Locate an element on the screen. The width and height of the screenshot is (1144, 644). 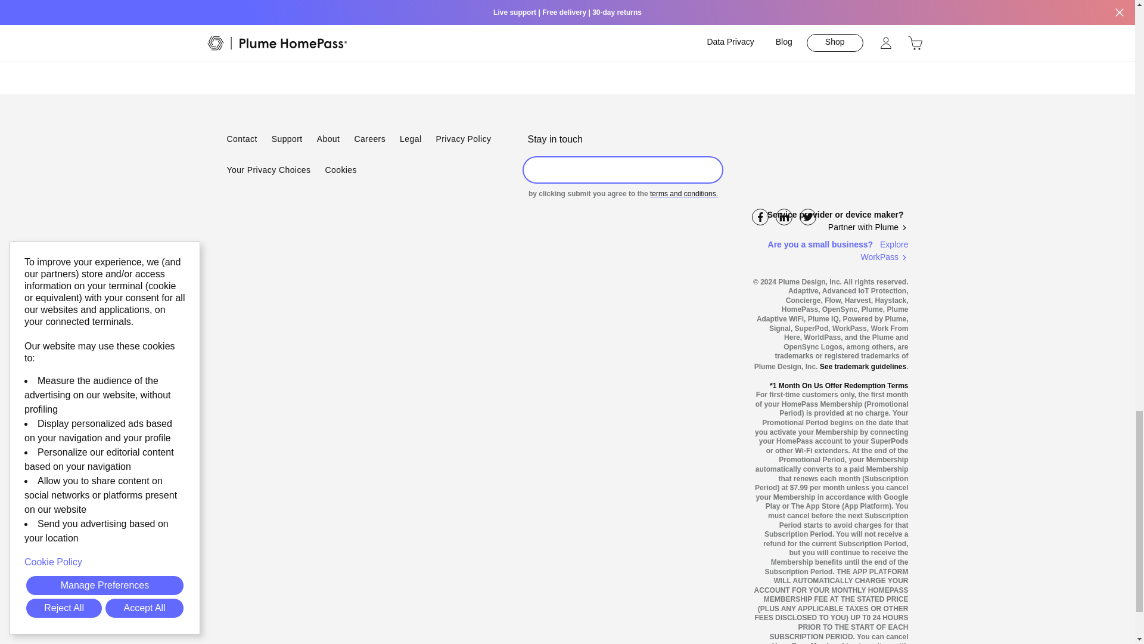
Careers is located at coordinates (369, 140).